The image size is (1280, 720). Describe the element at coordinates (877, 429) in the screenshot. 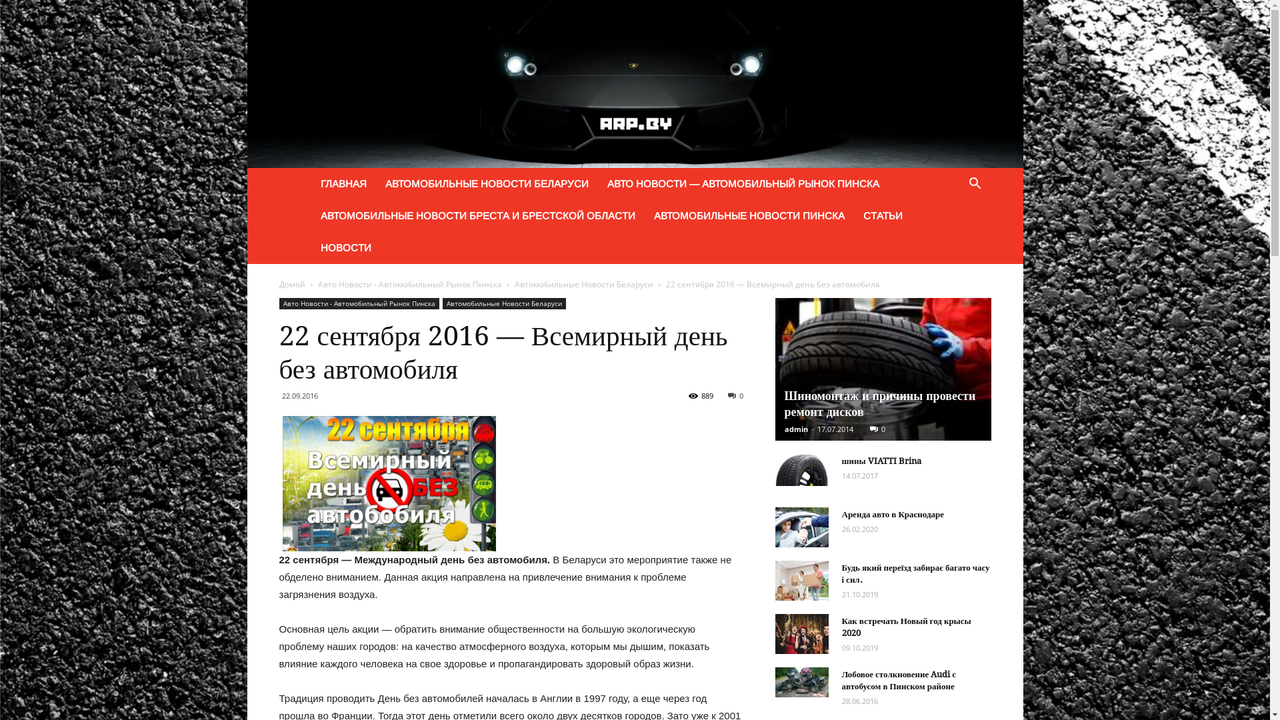

I see `0` at that location.